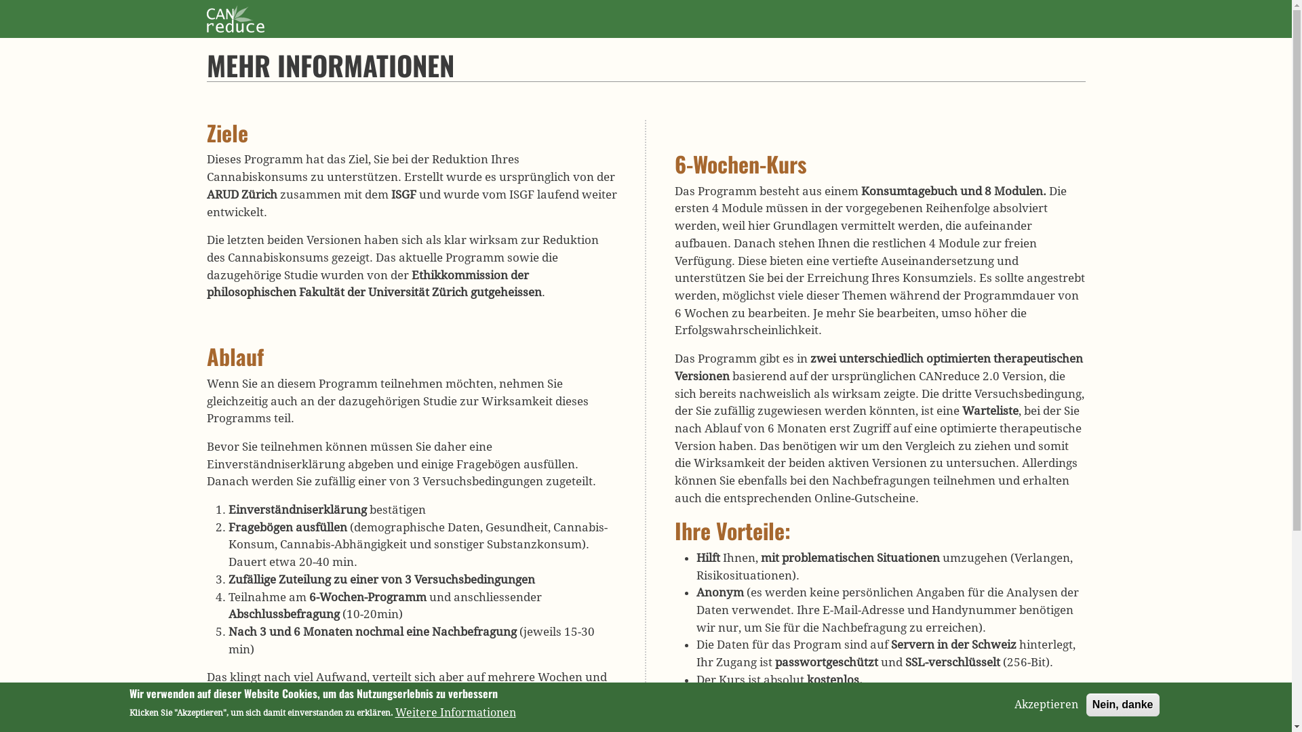 The image size is (1302, 732). Describe the element at coordinates (1123, 705) in the screenshot. I see `Nein, danke` at that location.